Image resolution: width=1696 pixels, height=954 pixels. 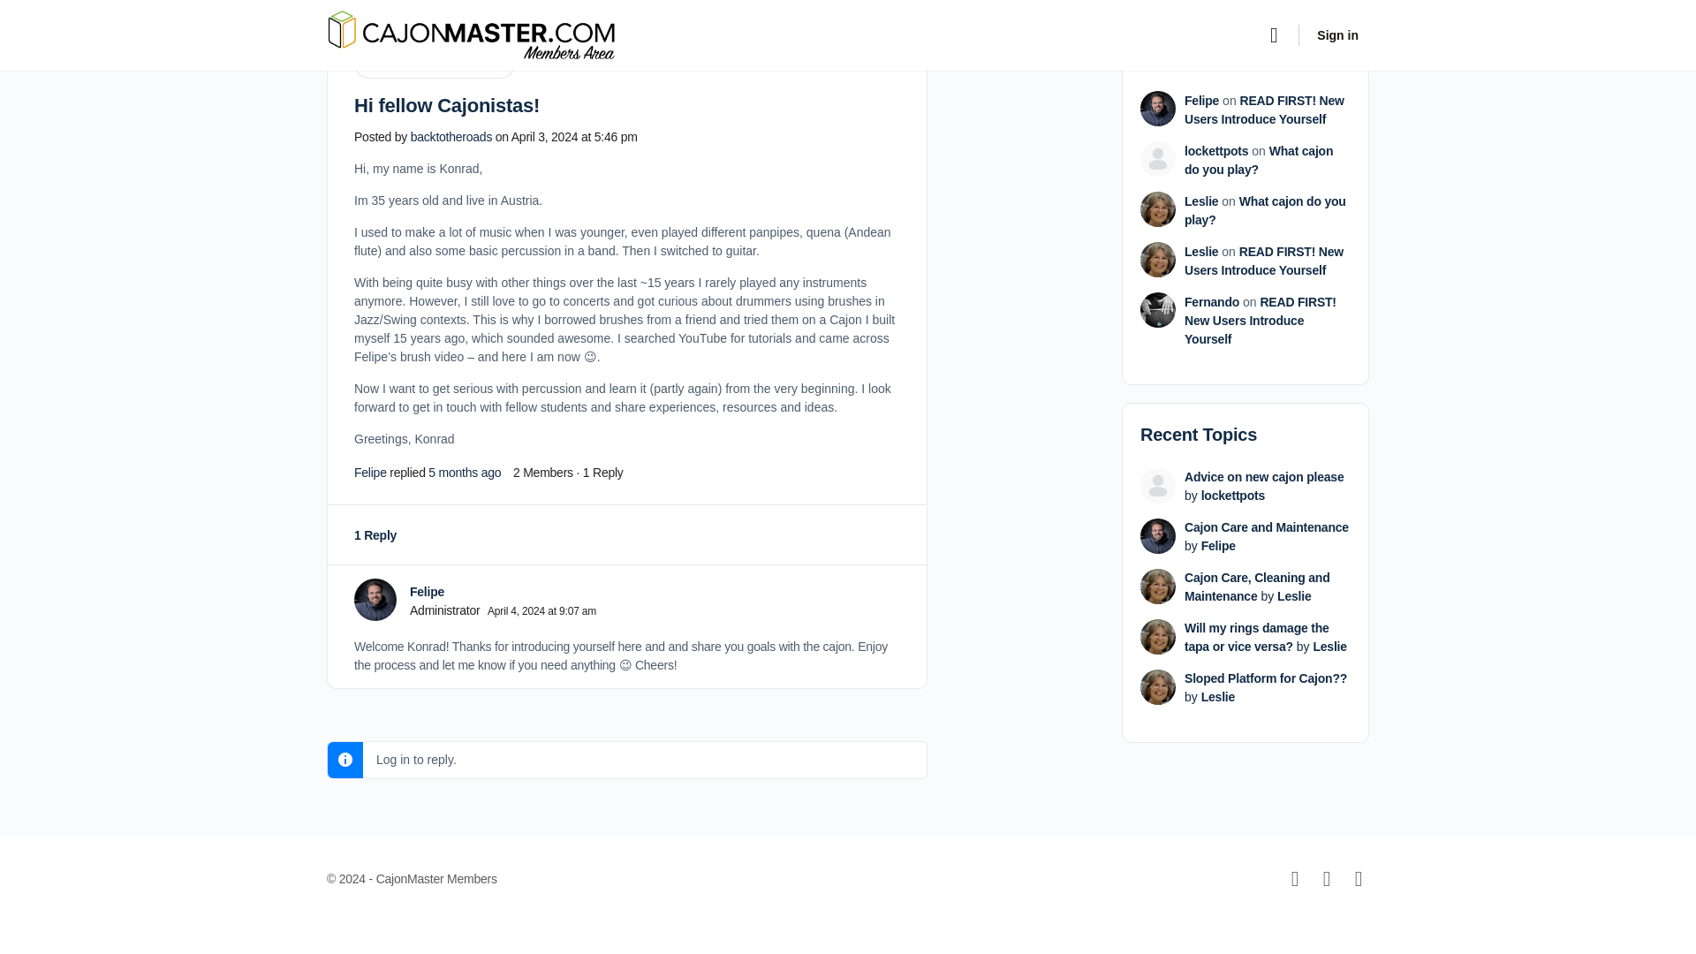 I want to click on Log In to Reply, so click(x=1024, y=45).